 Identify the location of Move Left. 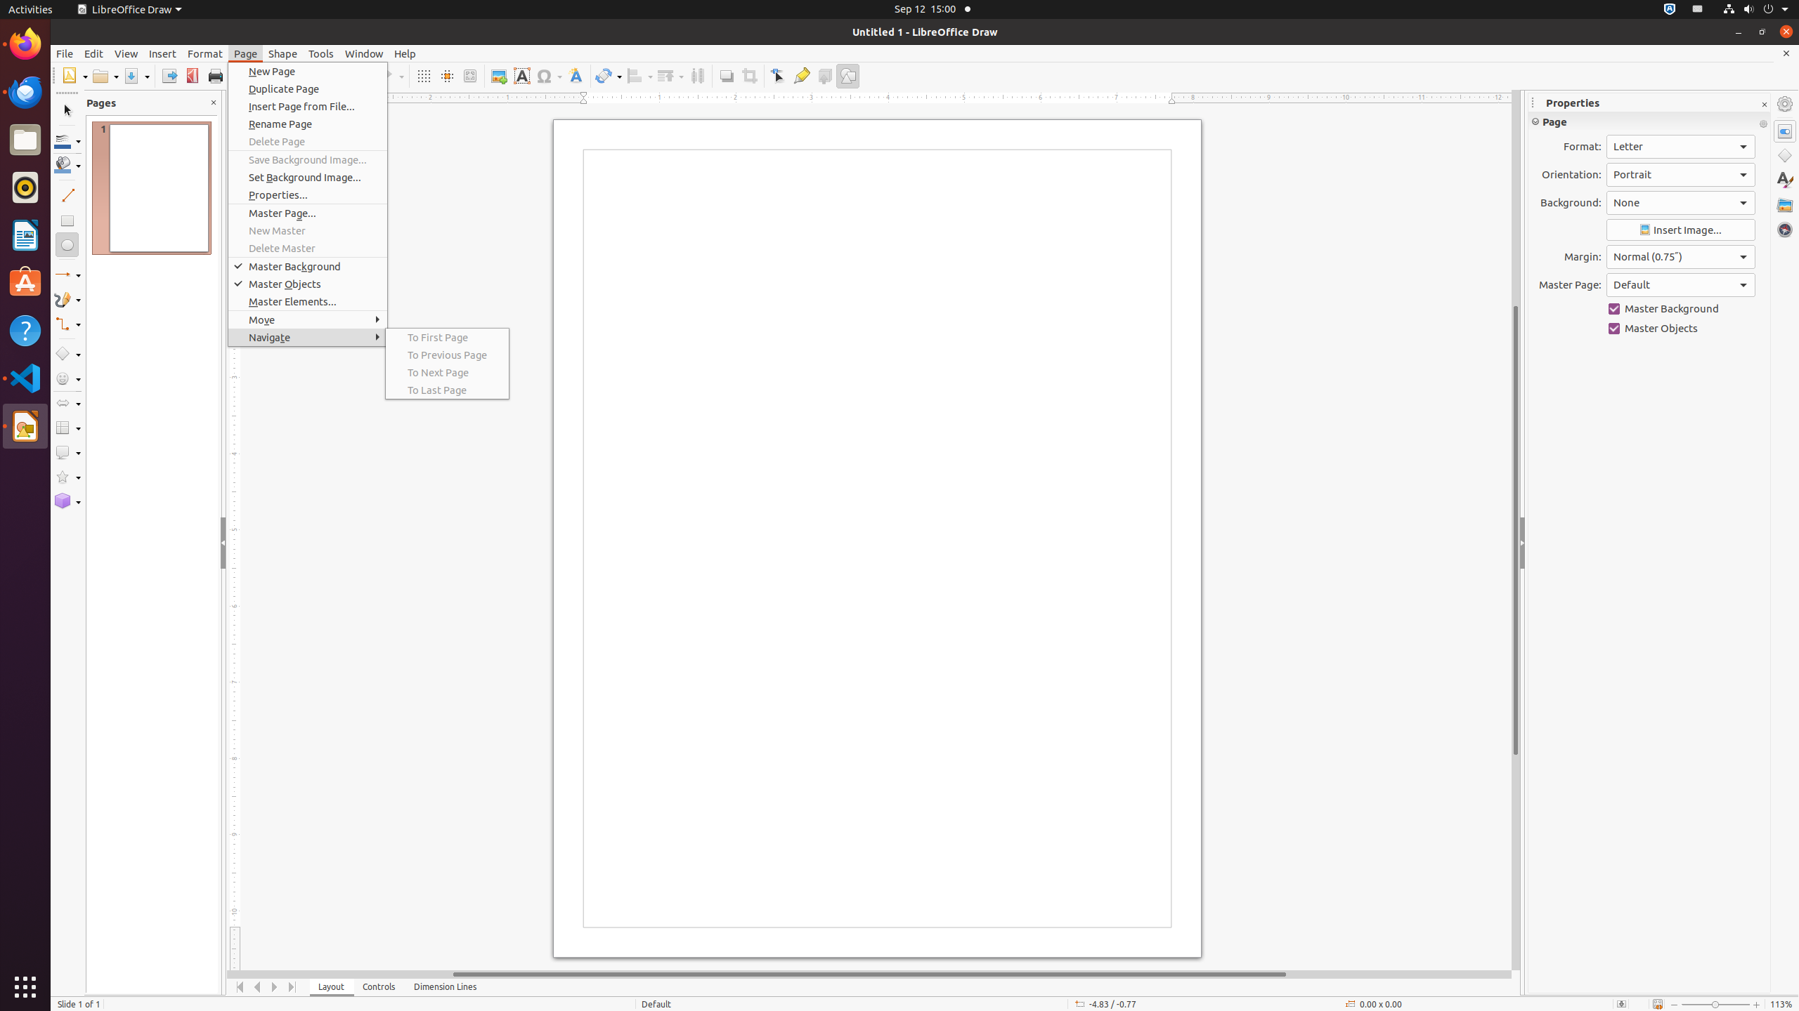
(257, 987).